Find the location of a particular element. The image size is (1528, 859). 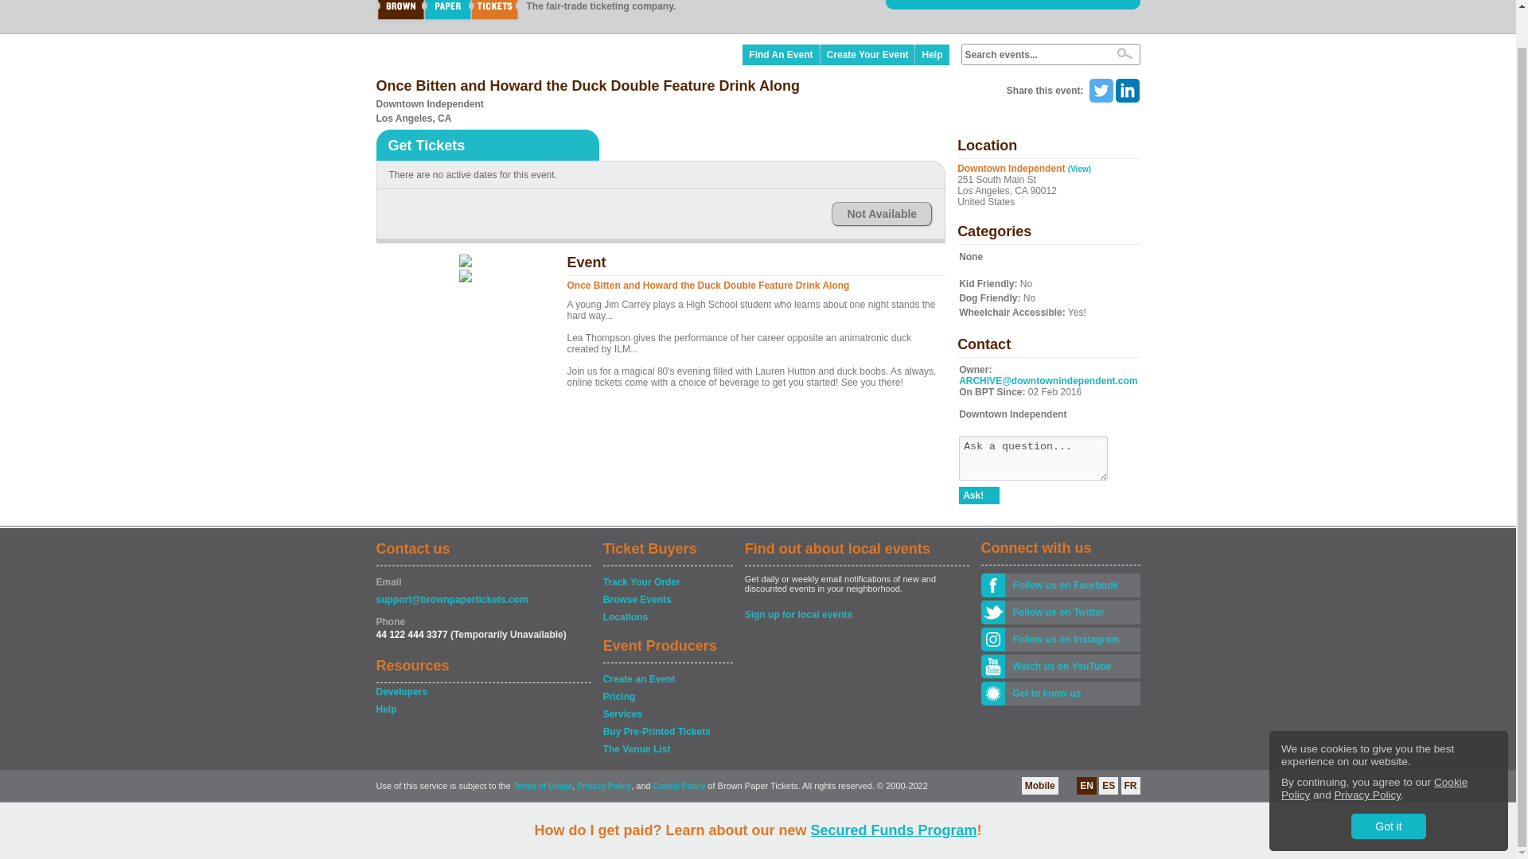

Search Events is located at coordinates (1124, 53).